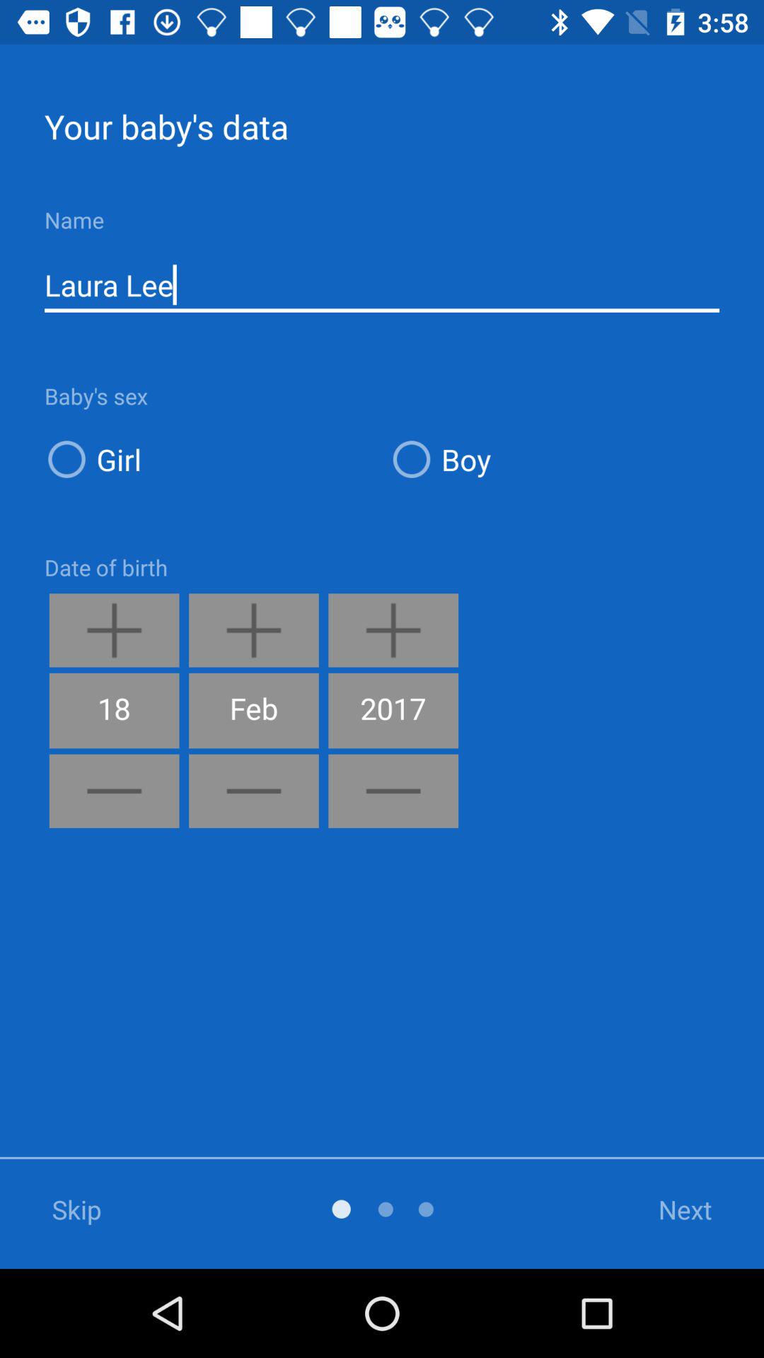 The image size is (764, 1358). What do you see at coordinates (253, 710) in the screenshot?
I see `tap feb` at bounding box center [253, 710].